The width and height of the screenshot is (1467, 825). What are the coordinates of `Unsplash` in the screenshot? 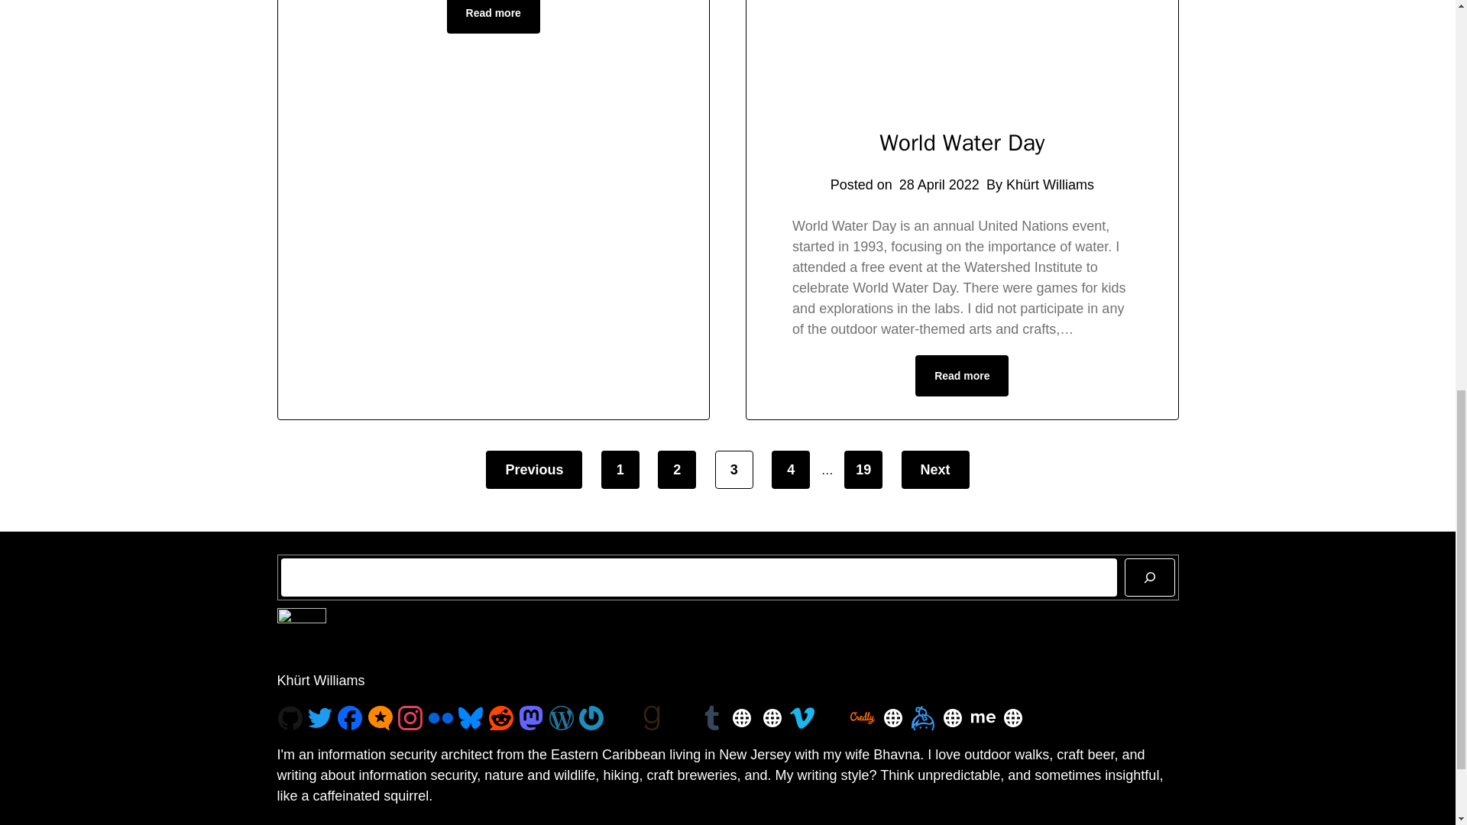 It's located at (620, 718).